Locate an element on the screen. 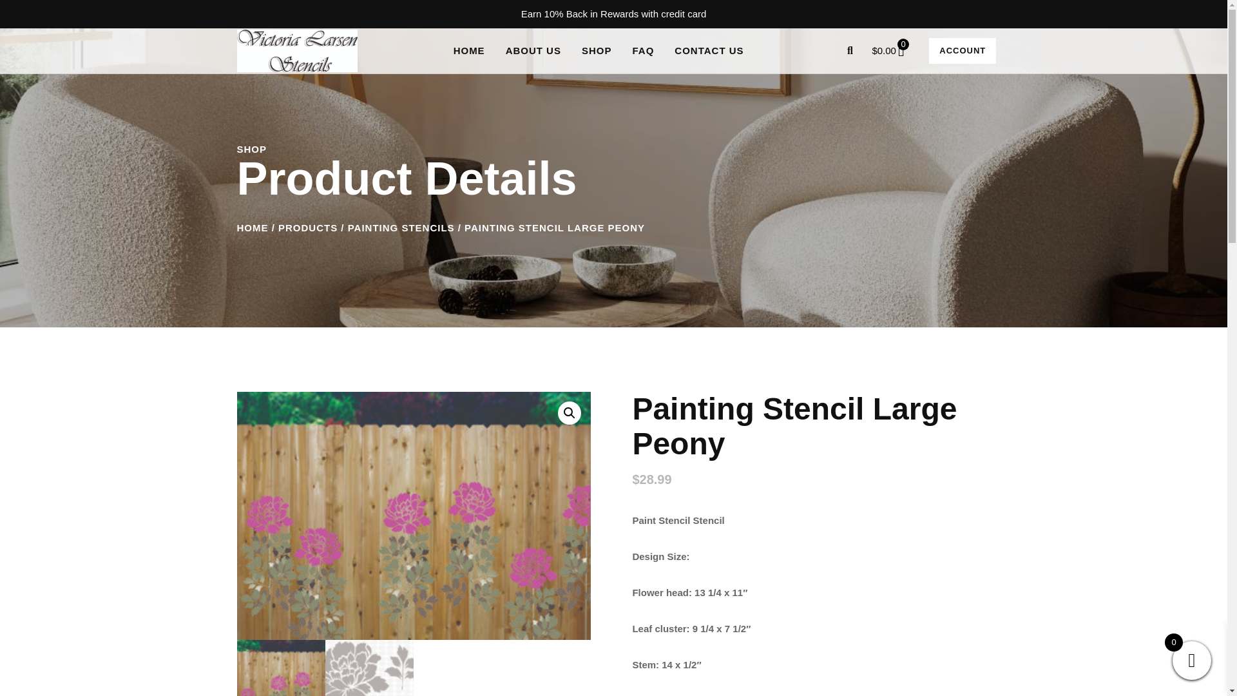 This screenshot has width=1237, height=696. HOME is located at coordinates (253, 227).